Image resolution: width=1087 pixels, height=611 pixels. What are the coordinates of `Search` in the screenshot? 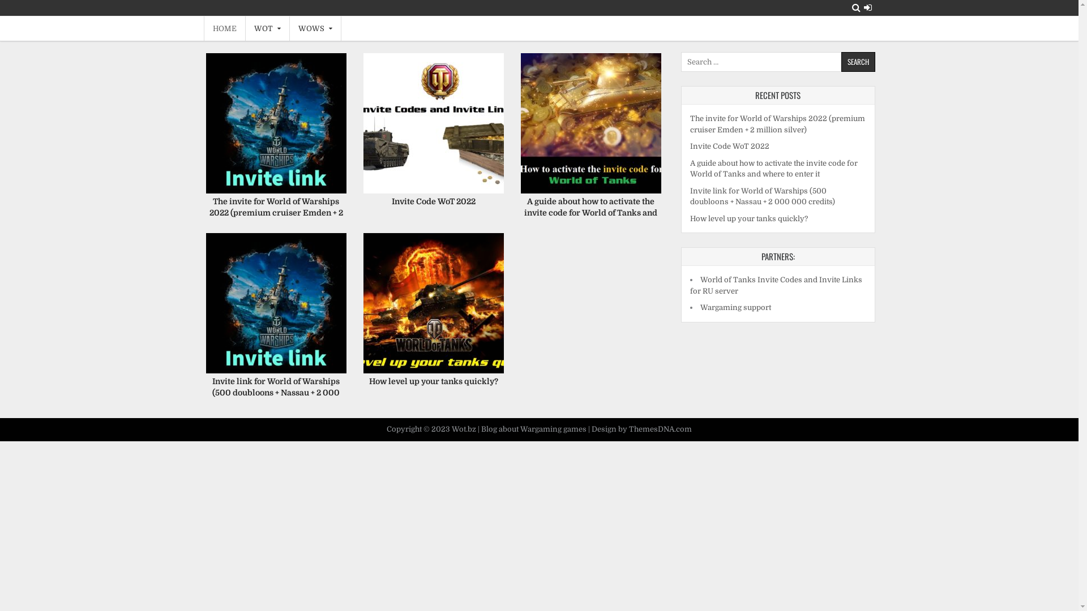 It's located at (858, 62).